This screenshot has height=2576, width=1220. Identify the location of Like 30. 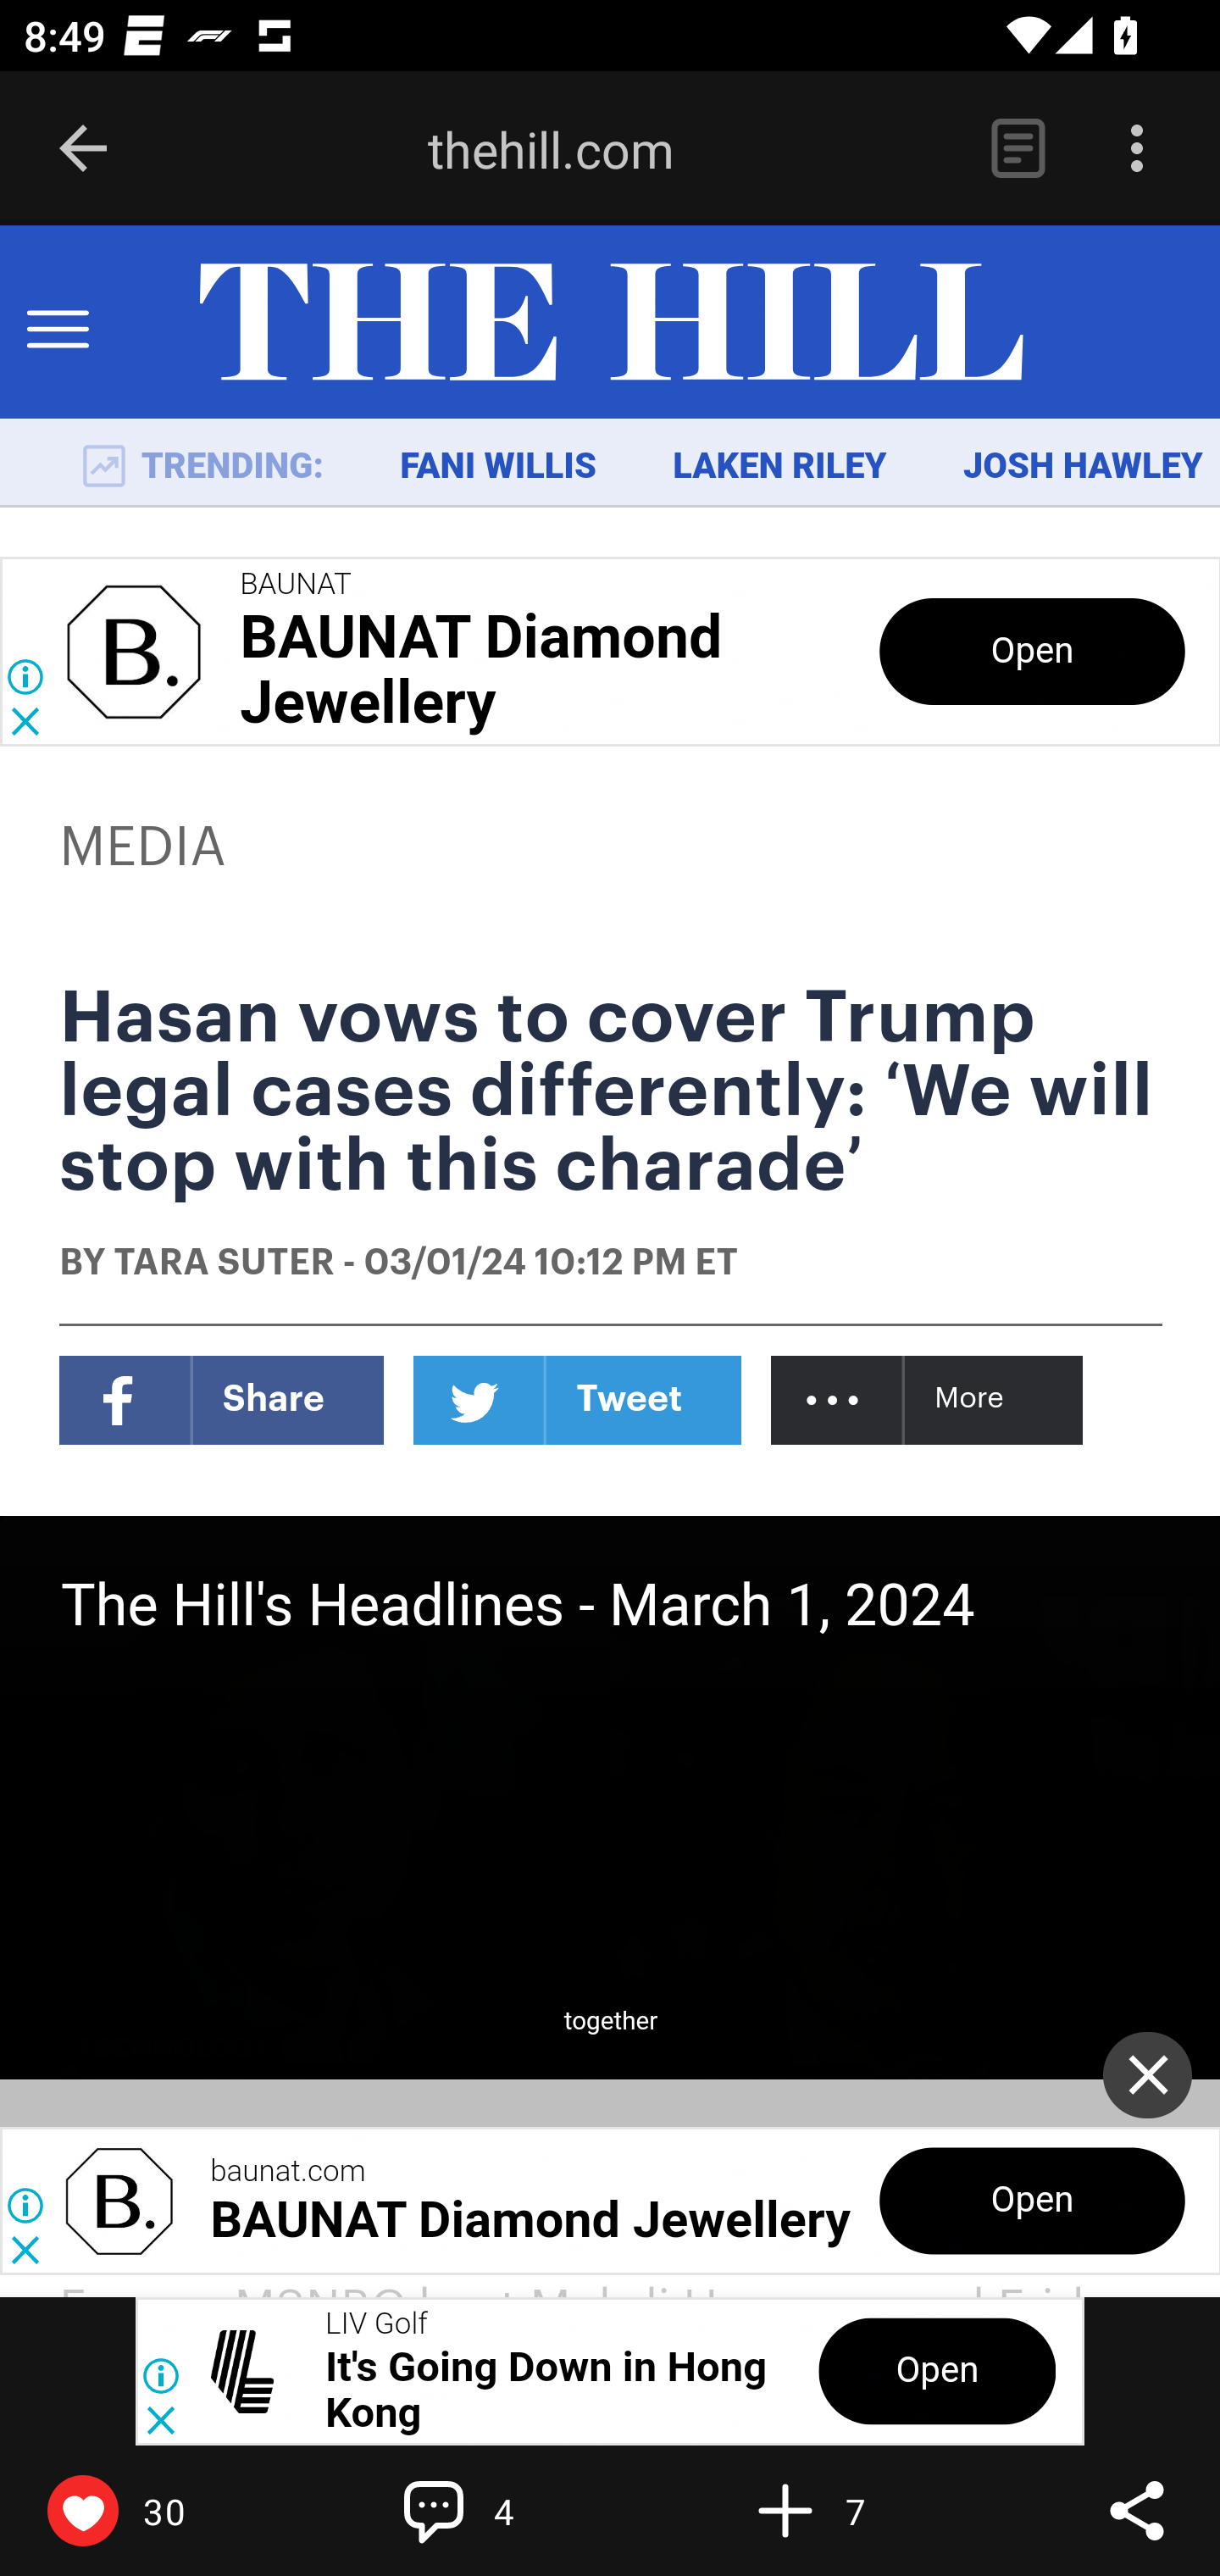
(153, 2510).